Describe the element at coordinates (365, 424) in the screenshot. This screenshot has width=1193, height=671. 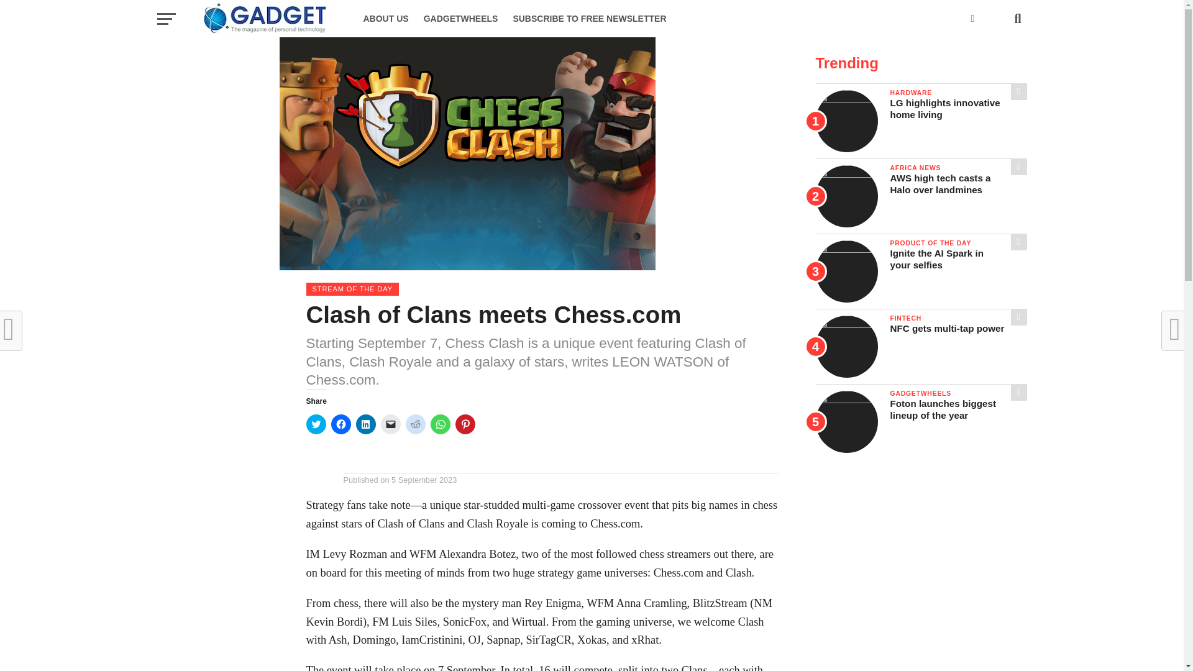
I see `Click to share on LinkedIn` at that location.